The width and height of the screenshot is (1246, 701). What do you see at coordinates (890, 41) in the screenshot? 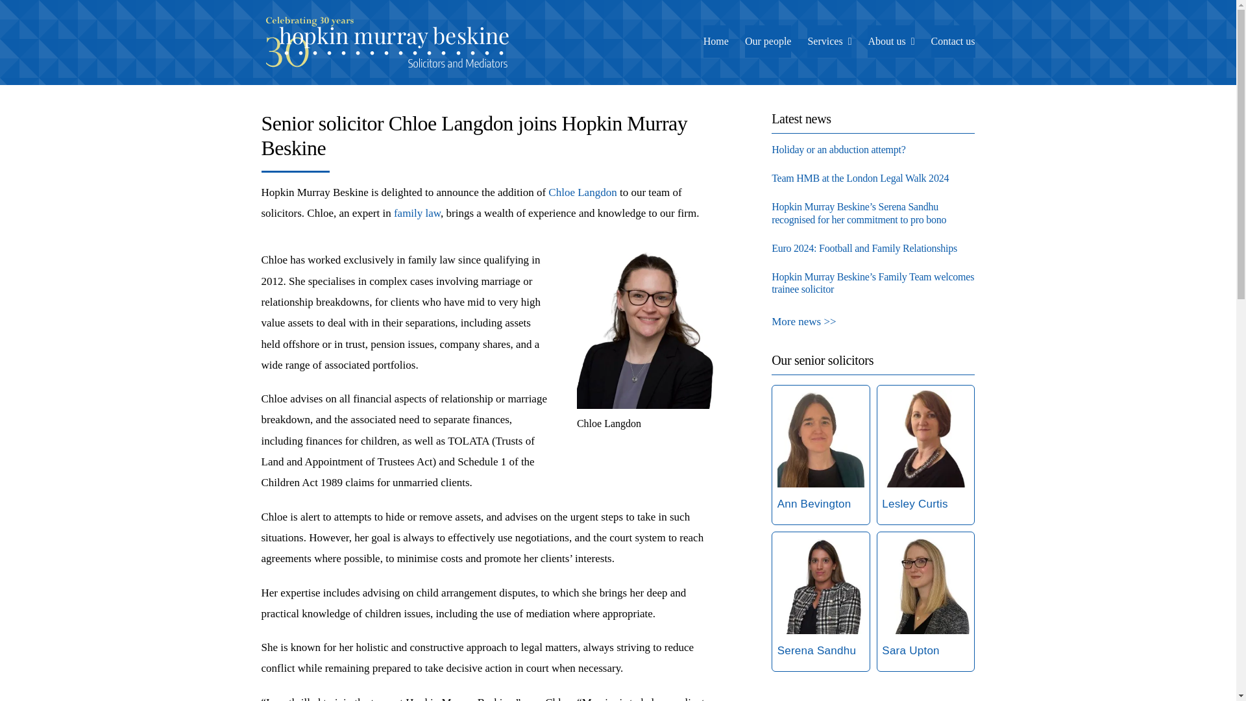
I see `About us` at bounding box center [890, 41].